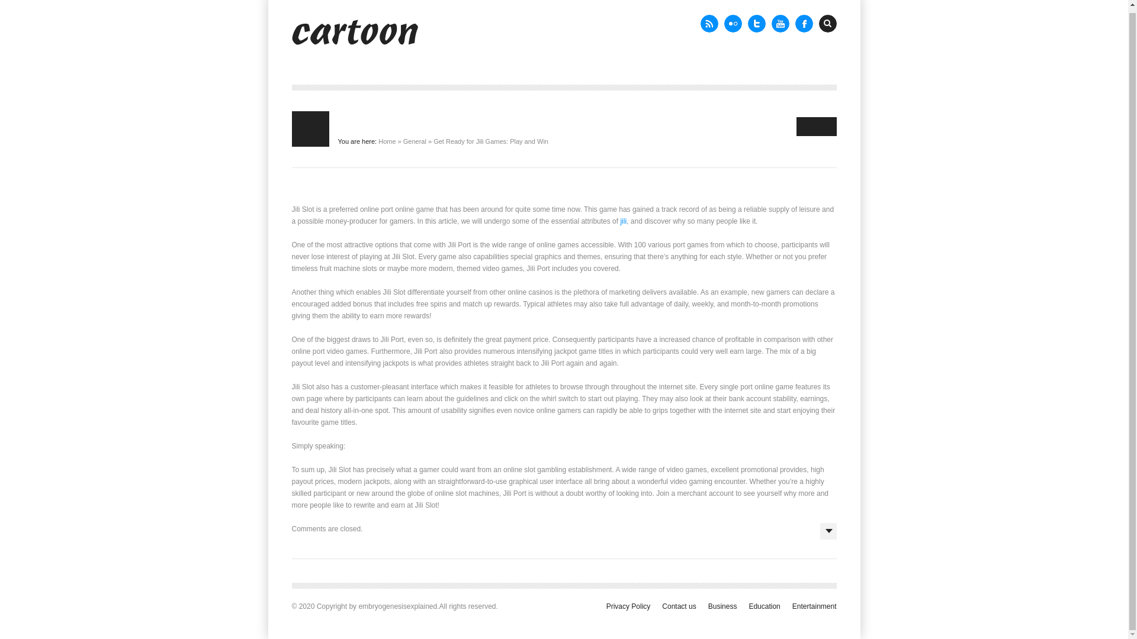 This screenshot has width=1137, height=639. What do you see at coordinates (816, 127) in the screenshot?
I see `Drag to Share` at bounding box center [816, 127].